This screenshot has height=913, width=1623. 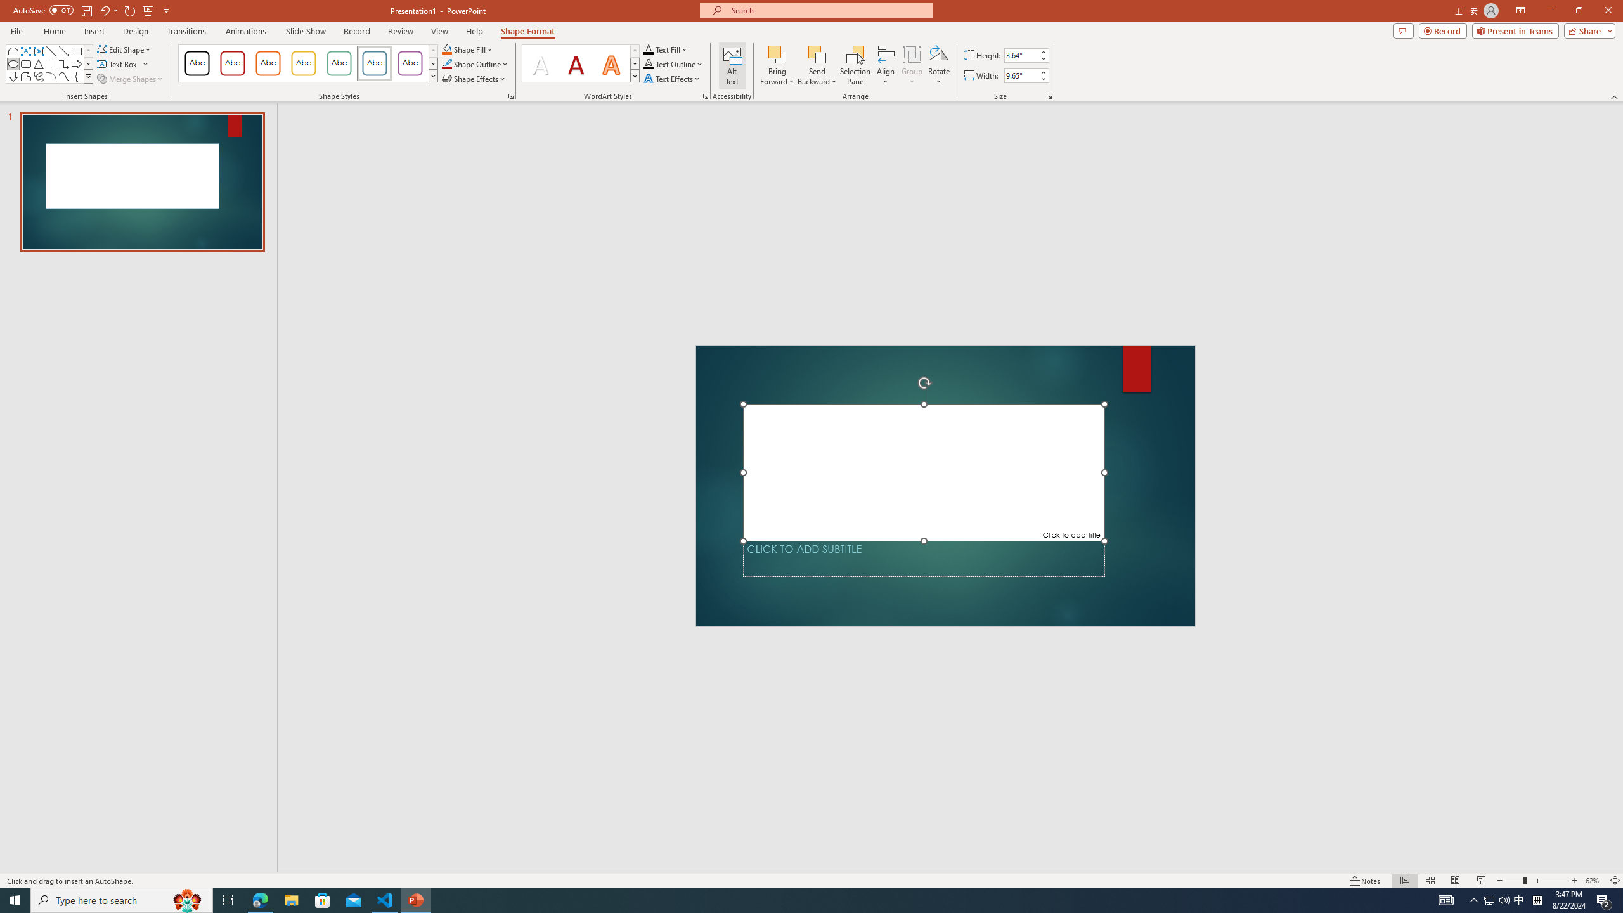 What do you see at coordinates (818, 54) in the screenshot?
I see `Send Backward` at bounding box center [818, 54].